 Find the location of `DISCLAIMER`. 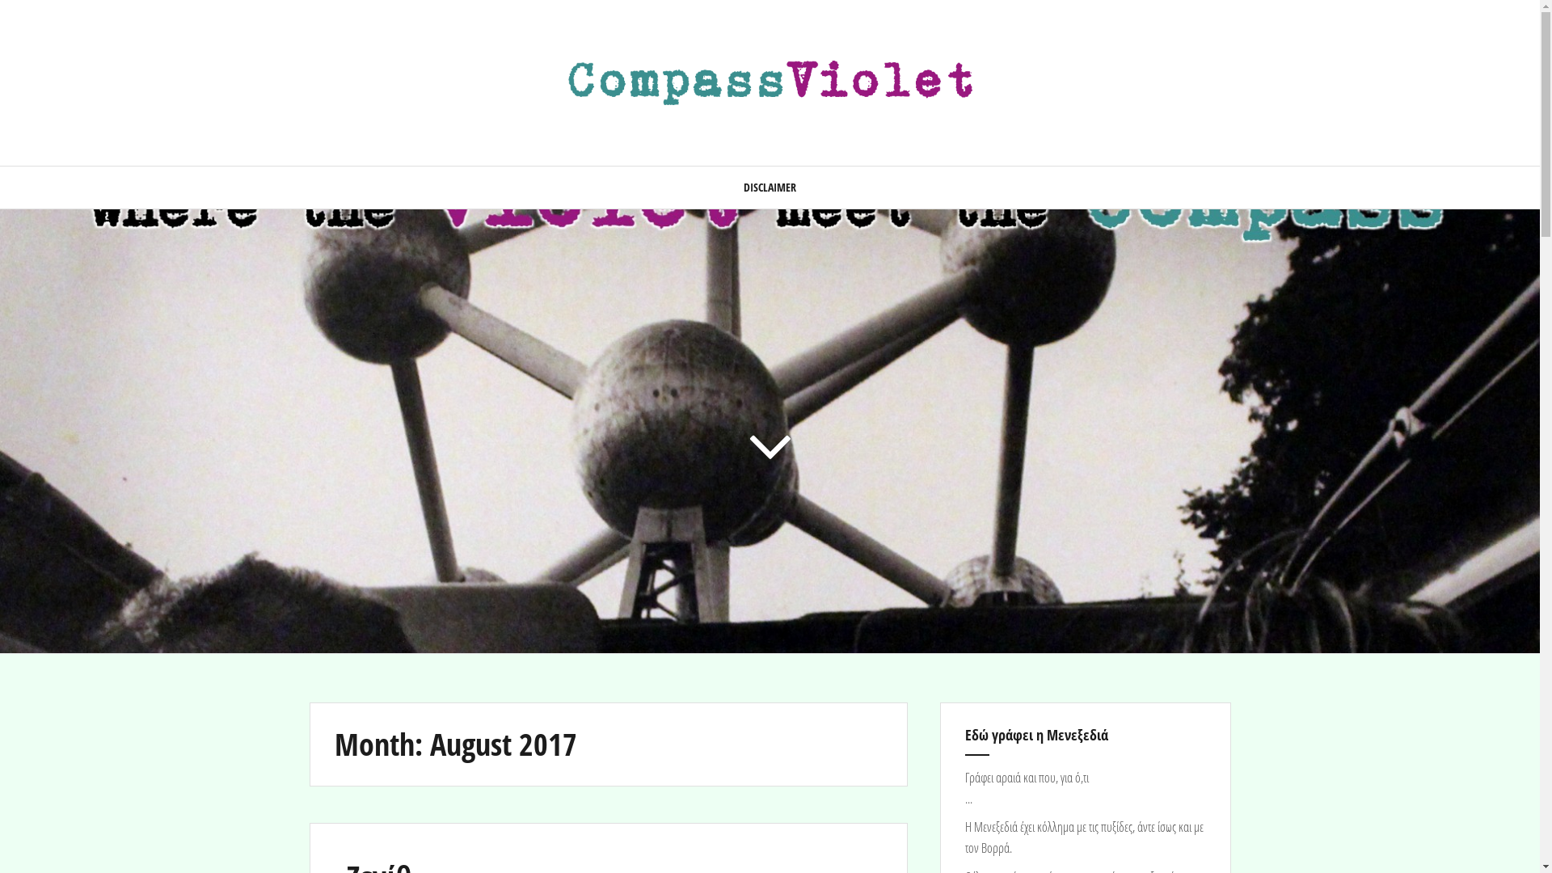

DISCLAIMER is located at coordinates (770, 188).